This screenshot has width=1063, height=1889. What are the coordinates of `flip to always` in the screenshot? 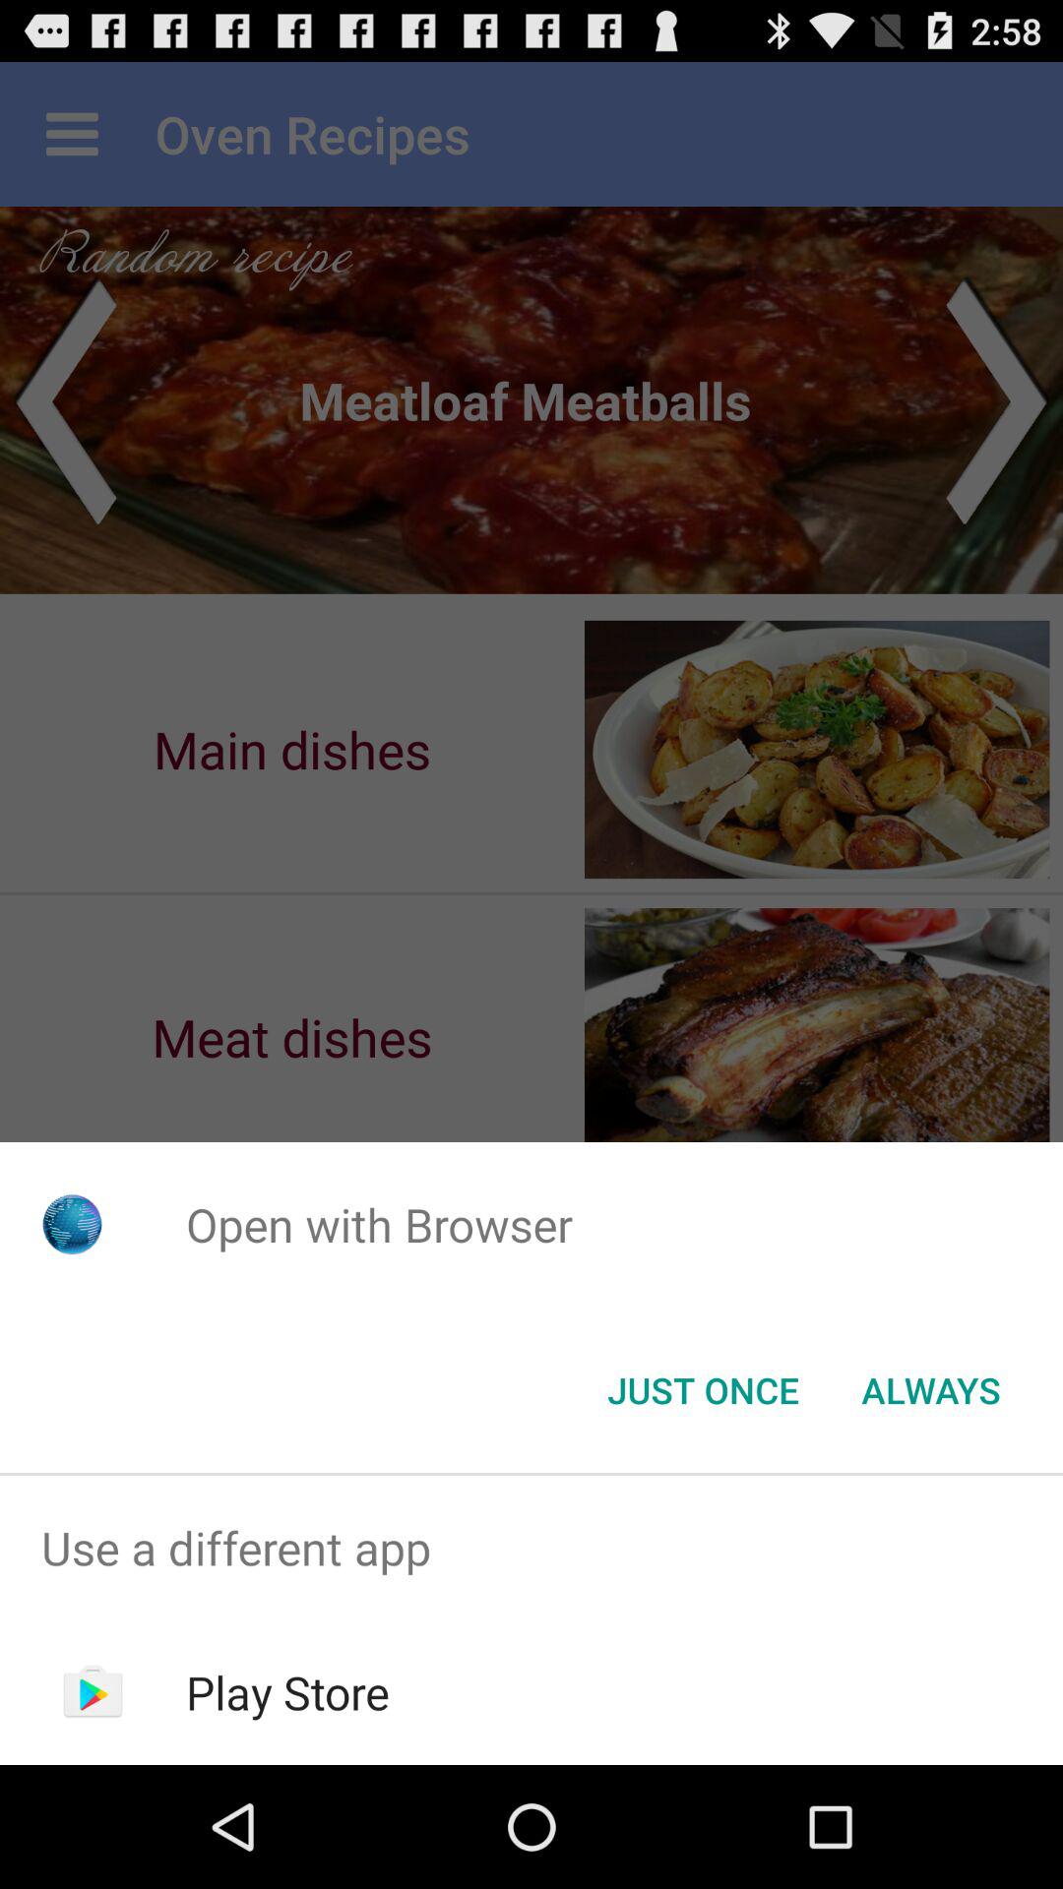 It's located at (931, 1390).